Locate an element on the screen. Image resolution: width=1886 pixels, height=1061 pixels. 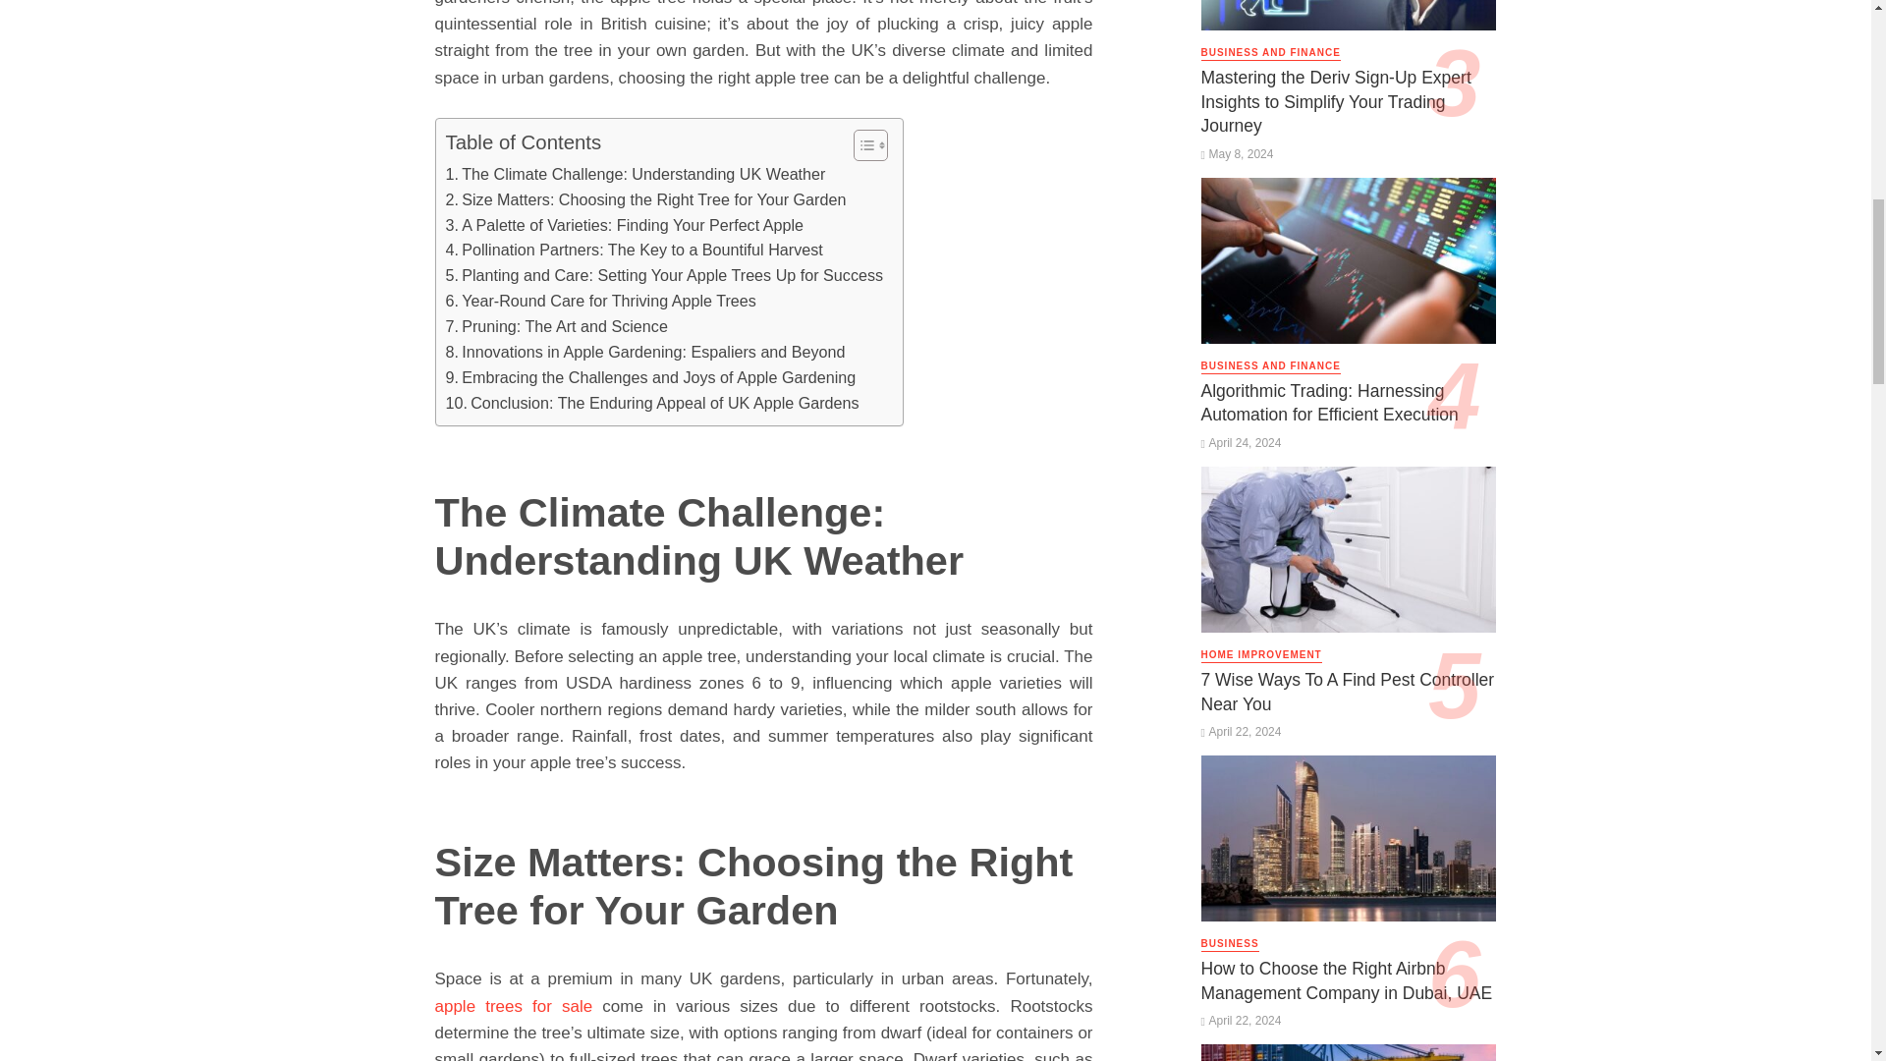
Year-Round Care for Thriving Apple Trees is located at coordinates (600, 301).